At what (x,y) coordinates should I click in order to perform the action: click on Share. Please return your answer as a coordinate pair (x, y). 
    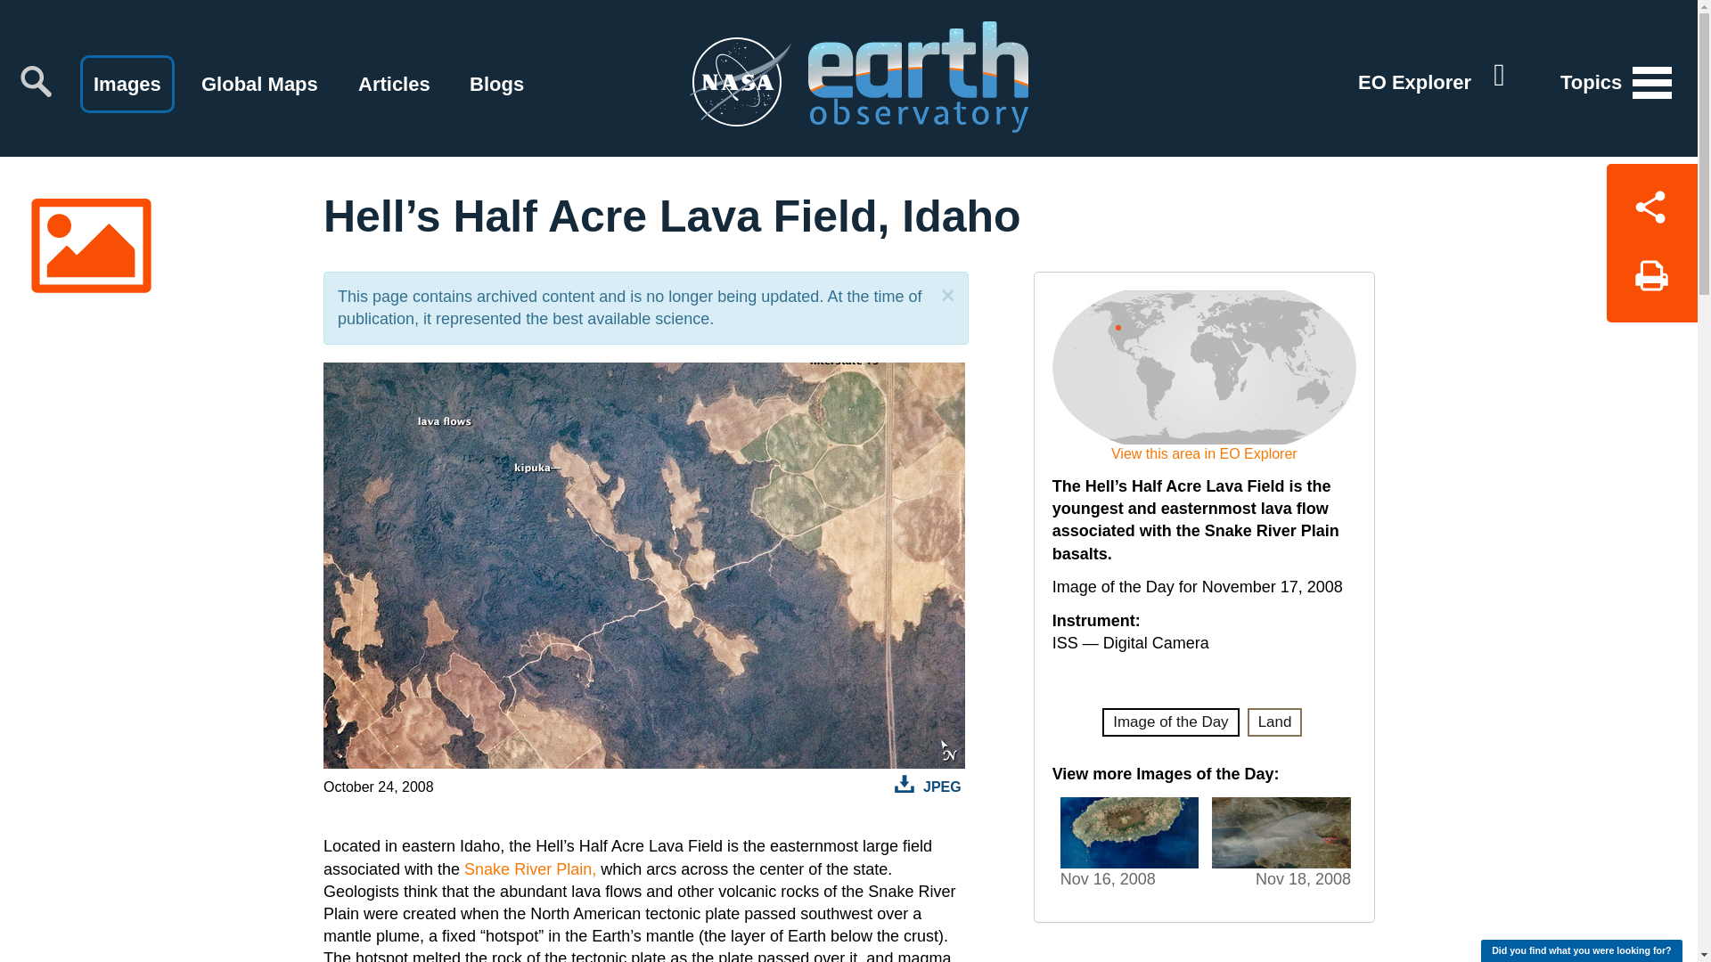
    Looking at the image, I should click on (1651, 203).